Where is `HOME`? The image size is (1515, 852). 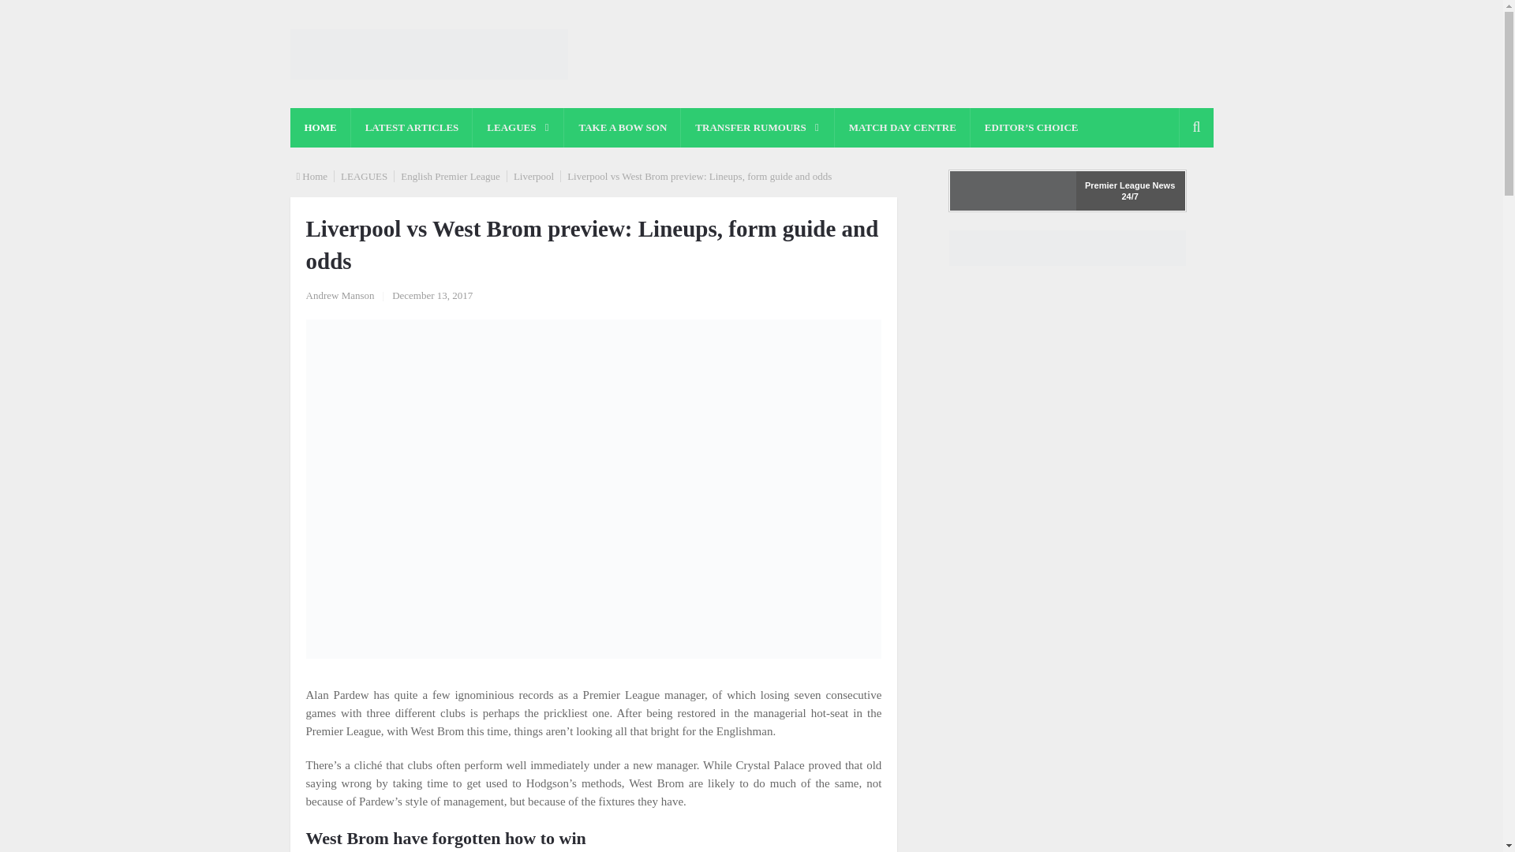 HOME is located at coordinates (320, 128).